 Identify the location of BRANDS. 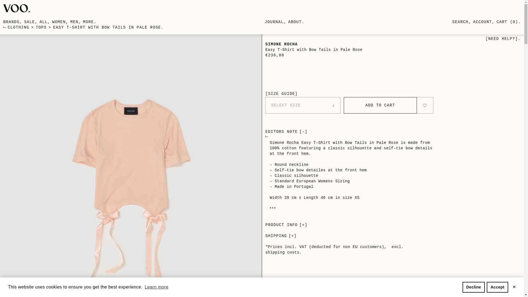
(11, 22).